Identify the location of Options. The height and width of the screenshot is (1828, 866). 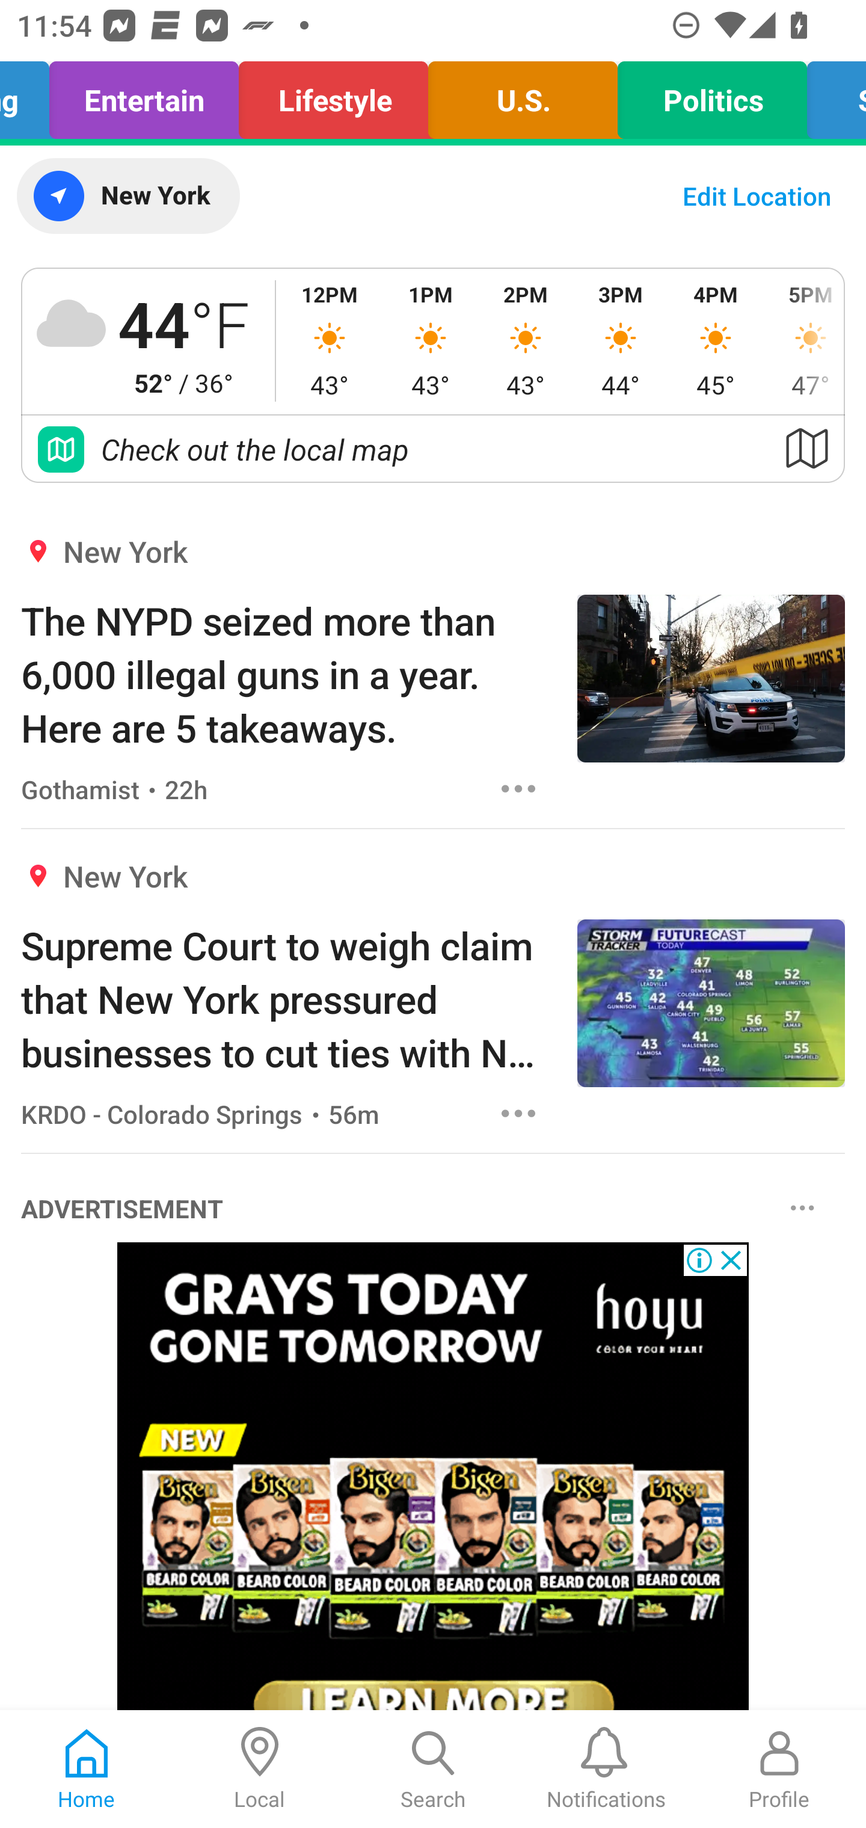
(518, 1112).